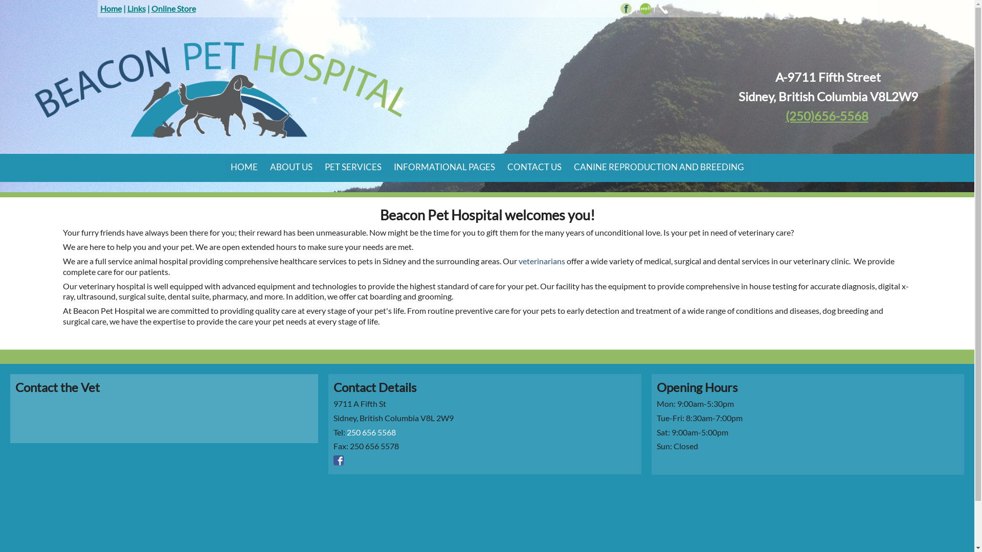 This screenshot has width=982, height=552. What do you see at coordinates (645, 9) in the screenshot?
I see `yelp icon` at bounding box center [645, 9].